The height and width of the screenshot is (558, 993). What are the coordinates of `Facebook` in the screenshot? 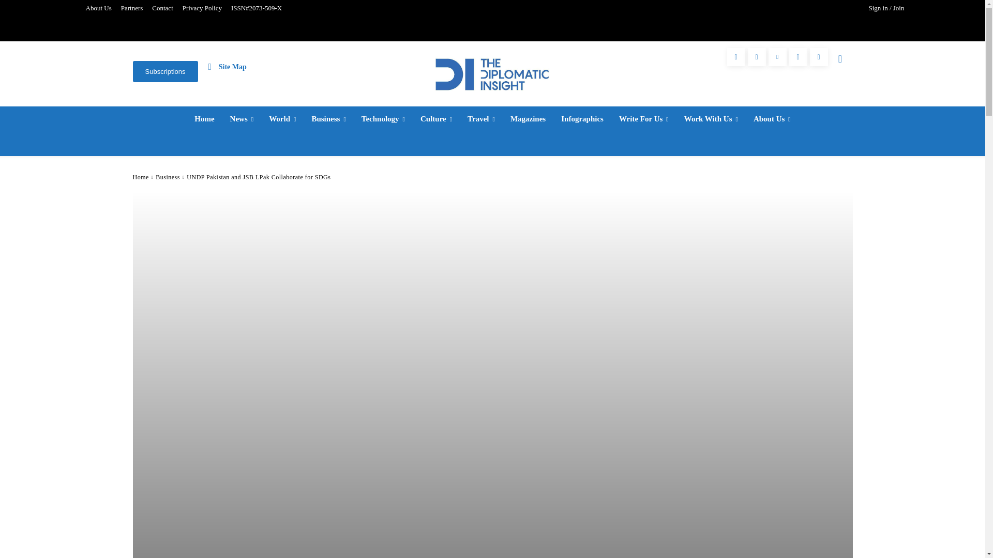 It's located at (736, 56).